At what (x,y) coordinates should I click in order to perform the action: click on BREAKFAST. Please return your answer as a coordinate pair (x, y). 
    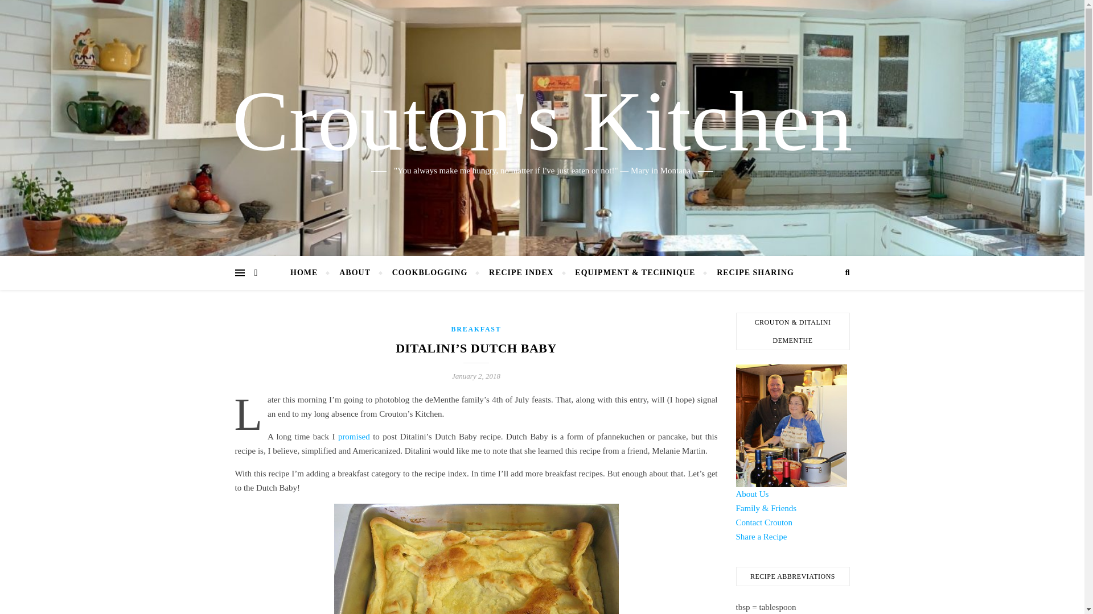
    Looking at the image, I should click on (476, 329).